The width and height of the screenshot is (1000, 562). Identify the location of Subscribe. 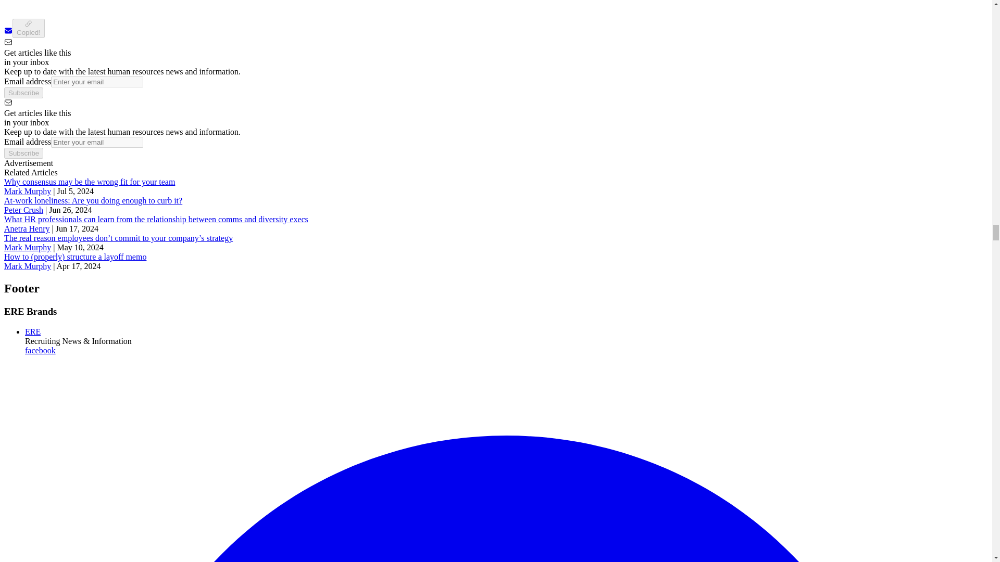
(23, 93).